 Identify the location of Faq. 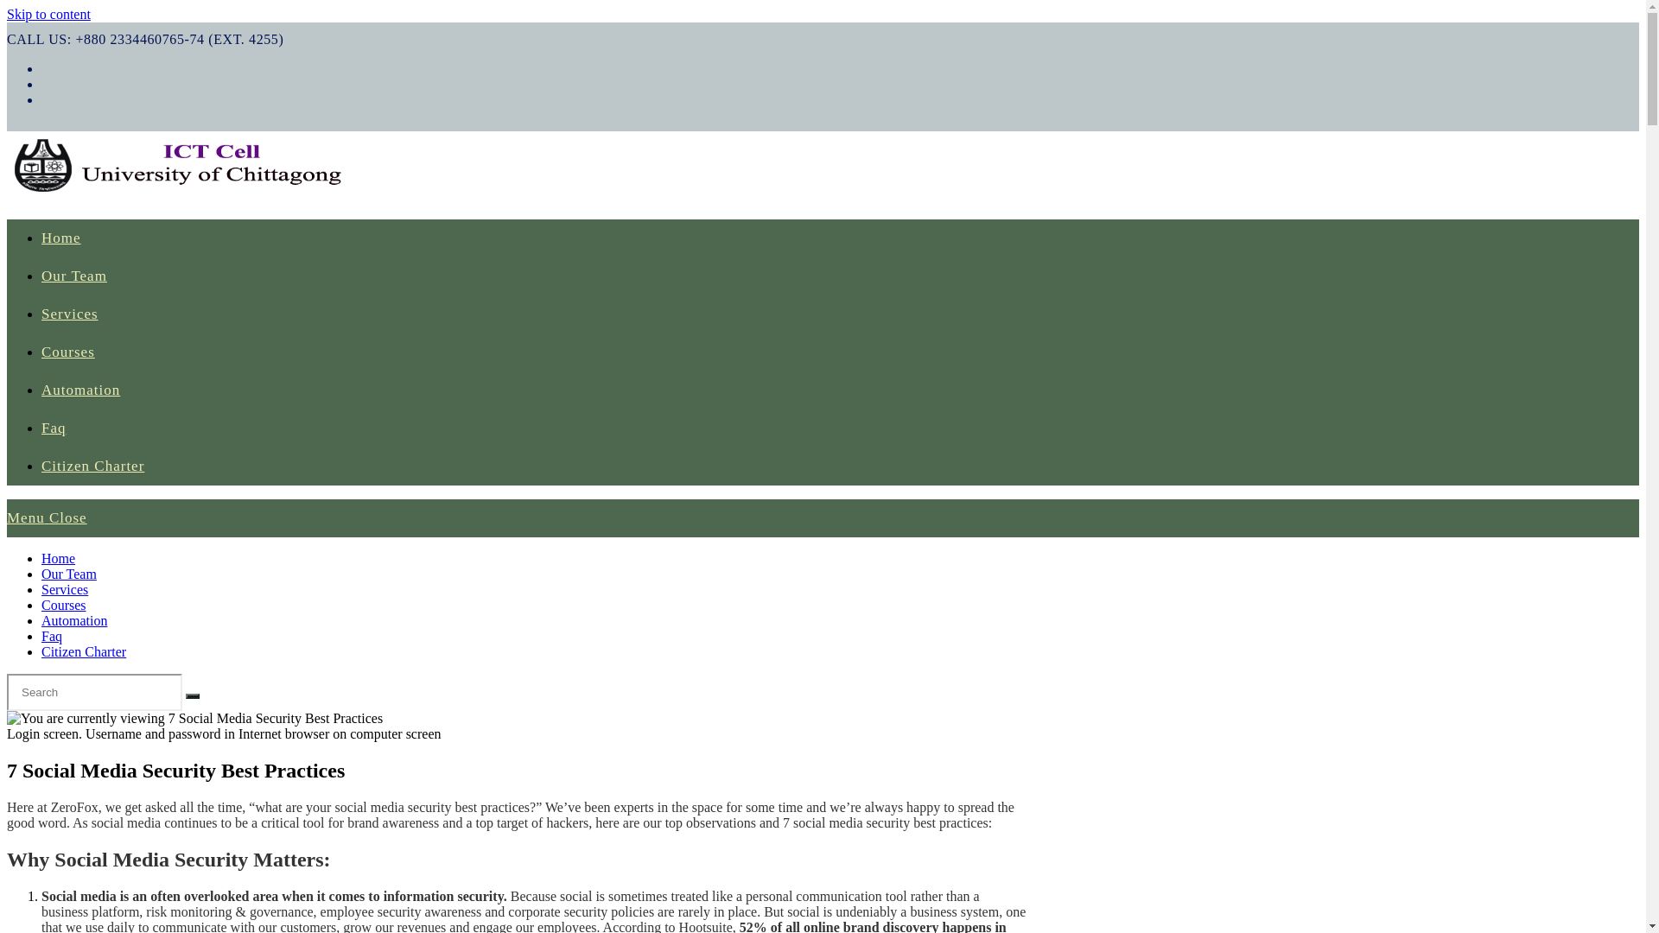
(52, 636).